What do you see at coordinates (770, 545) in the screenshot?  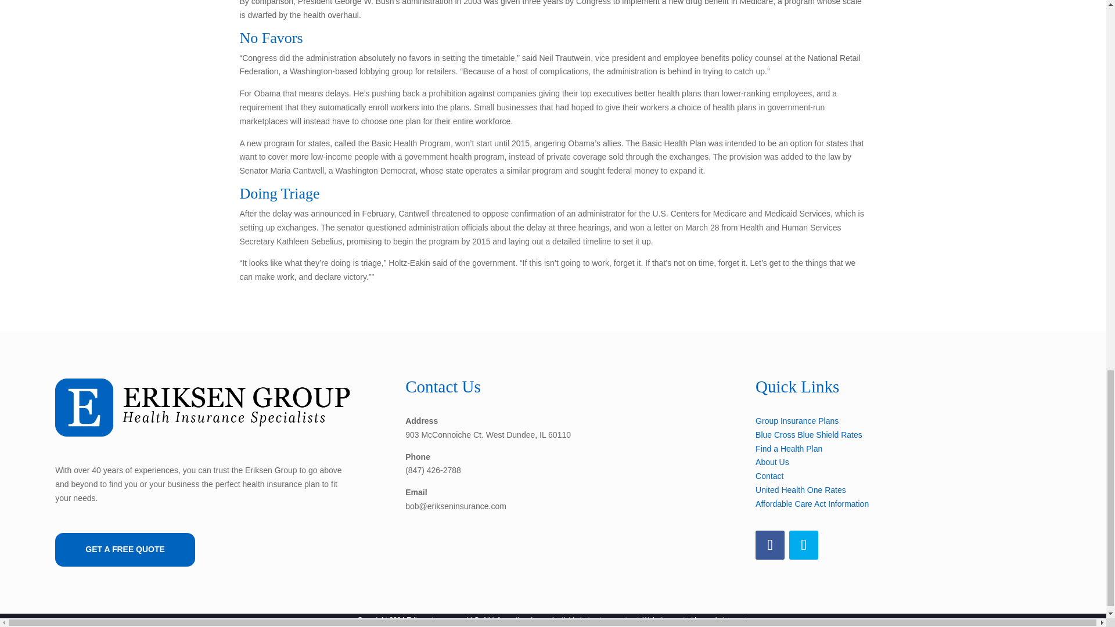 I see `Follow on Facebook` at bounding box center [770, 545].